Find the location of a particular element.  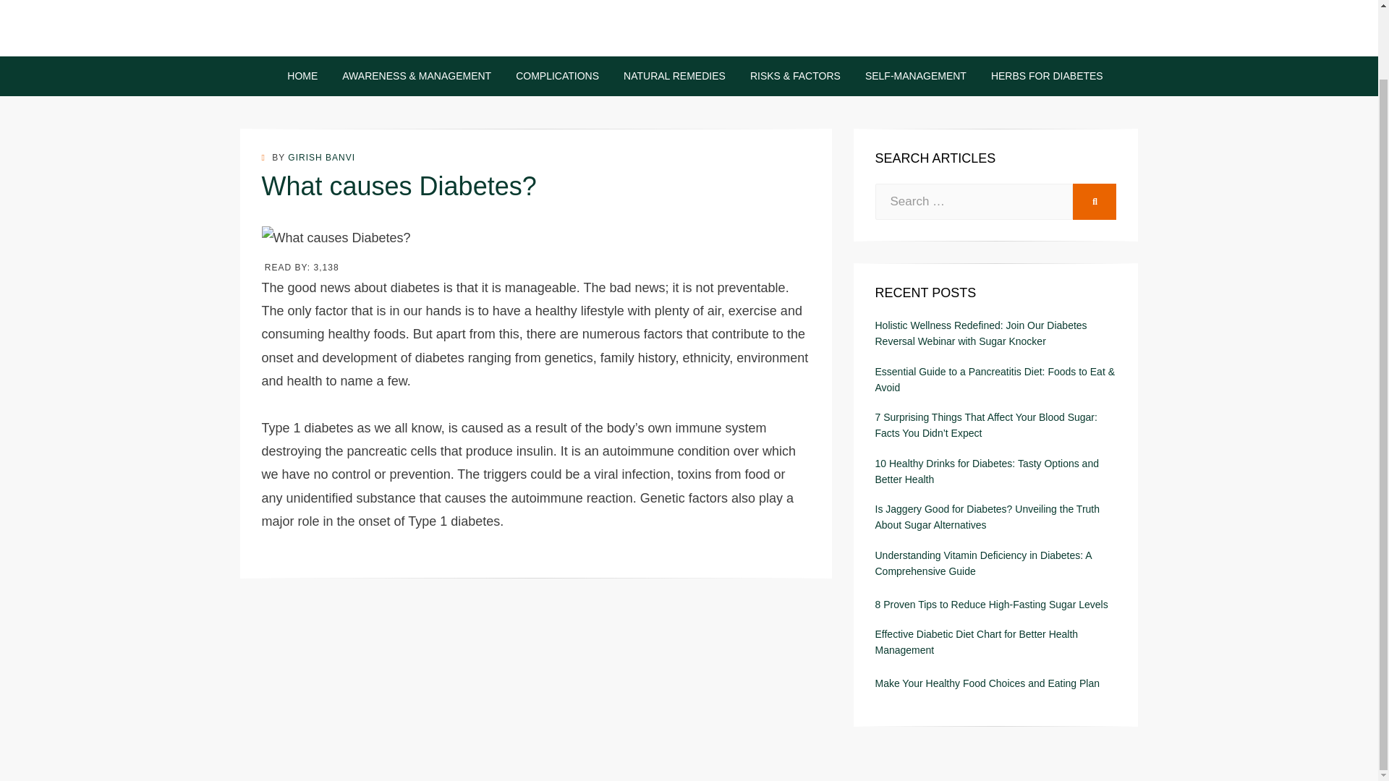

HERBS FOR DIABETES is located at coordinates (1040, 75).